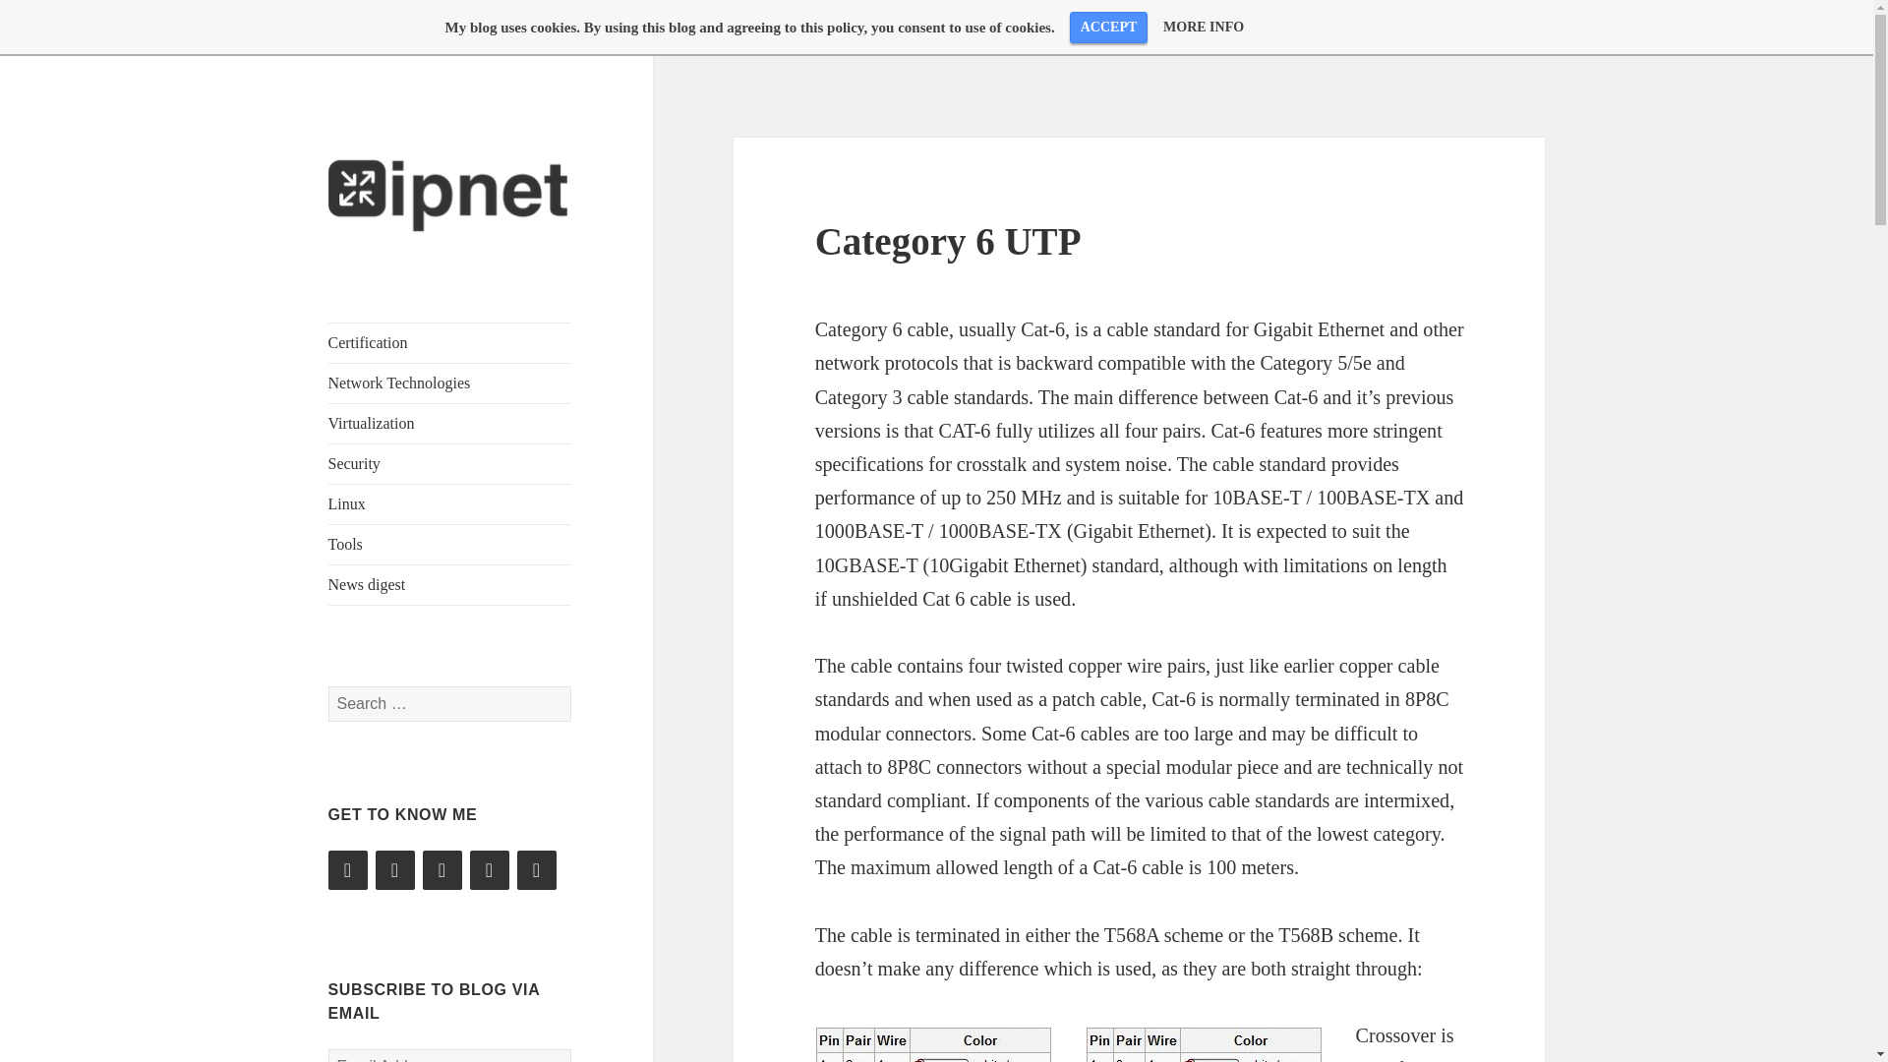  I want to click on Tools, so click(450, 544).